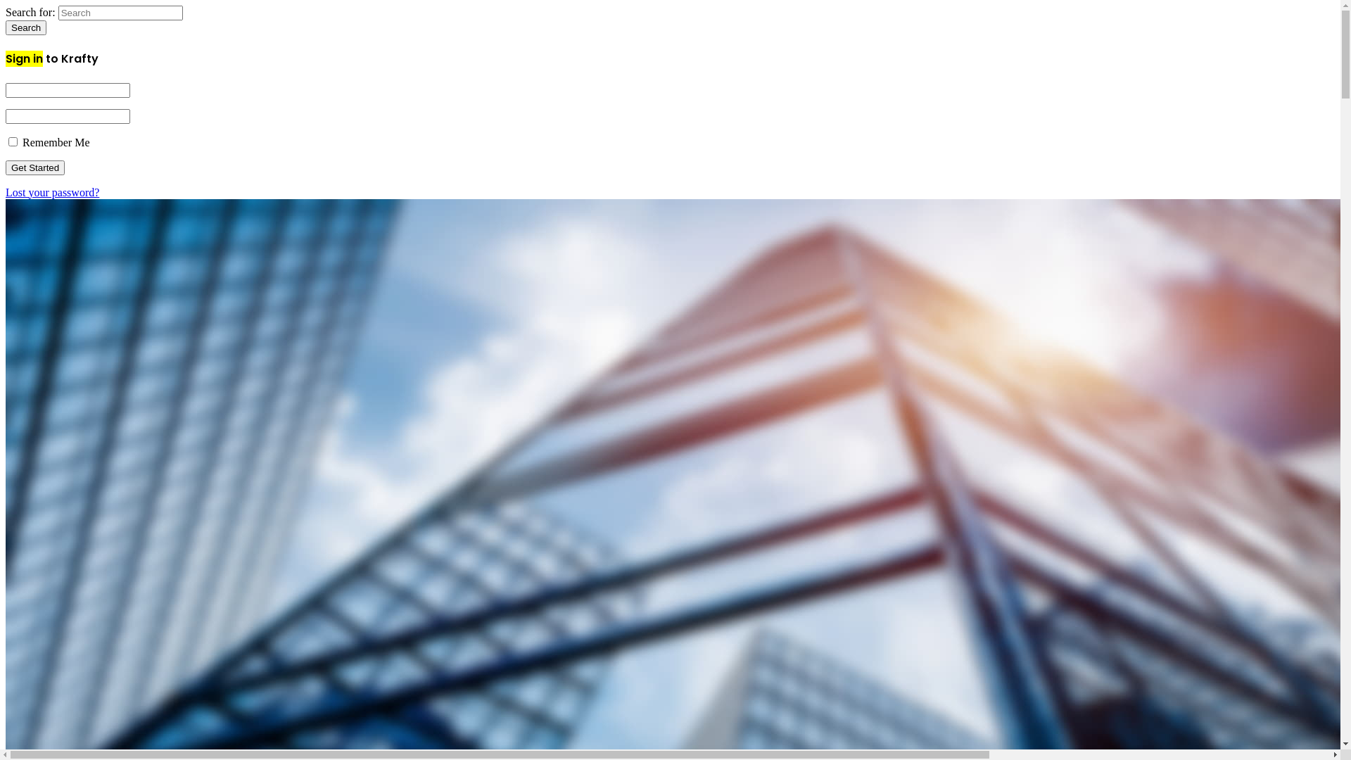  What do you see at coordinates (35, 167) in the screenshot?
I see `Get Started` at bounding box center [35, 167].